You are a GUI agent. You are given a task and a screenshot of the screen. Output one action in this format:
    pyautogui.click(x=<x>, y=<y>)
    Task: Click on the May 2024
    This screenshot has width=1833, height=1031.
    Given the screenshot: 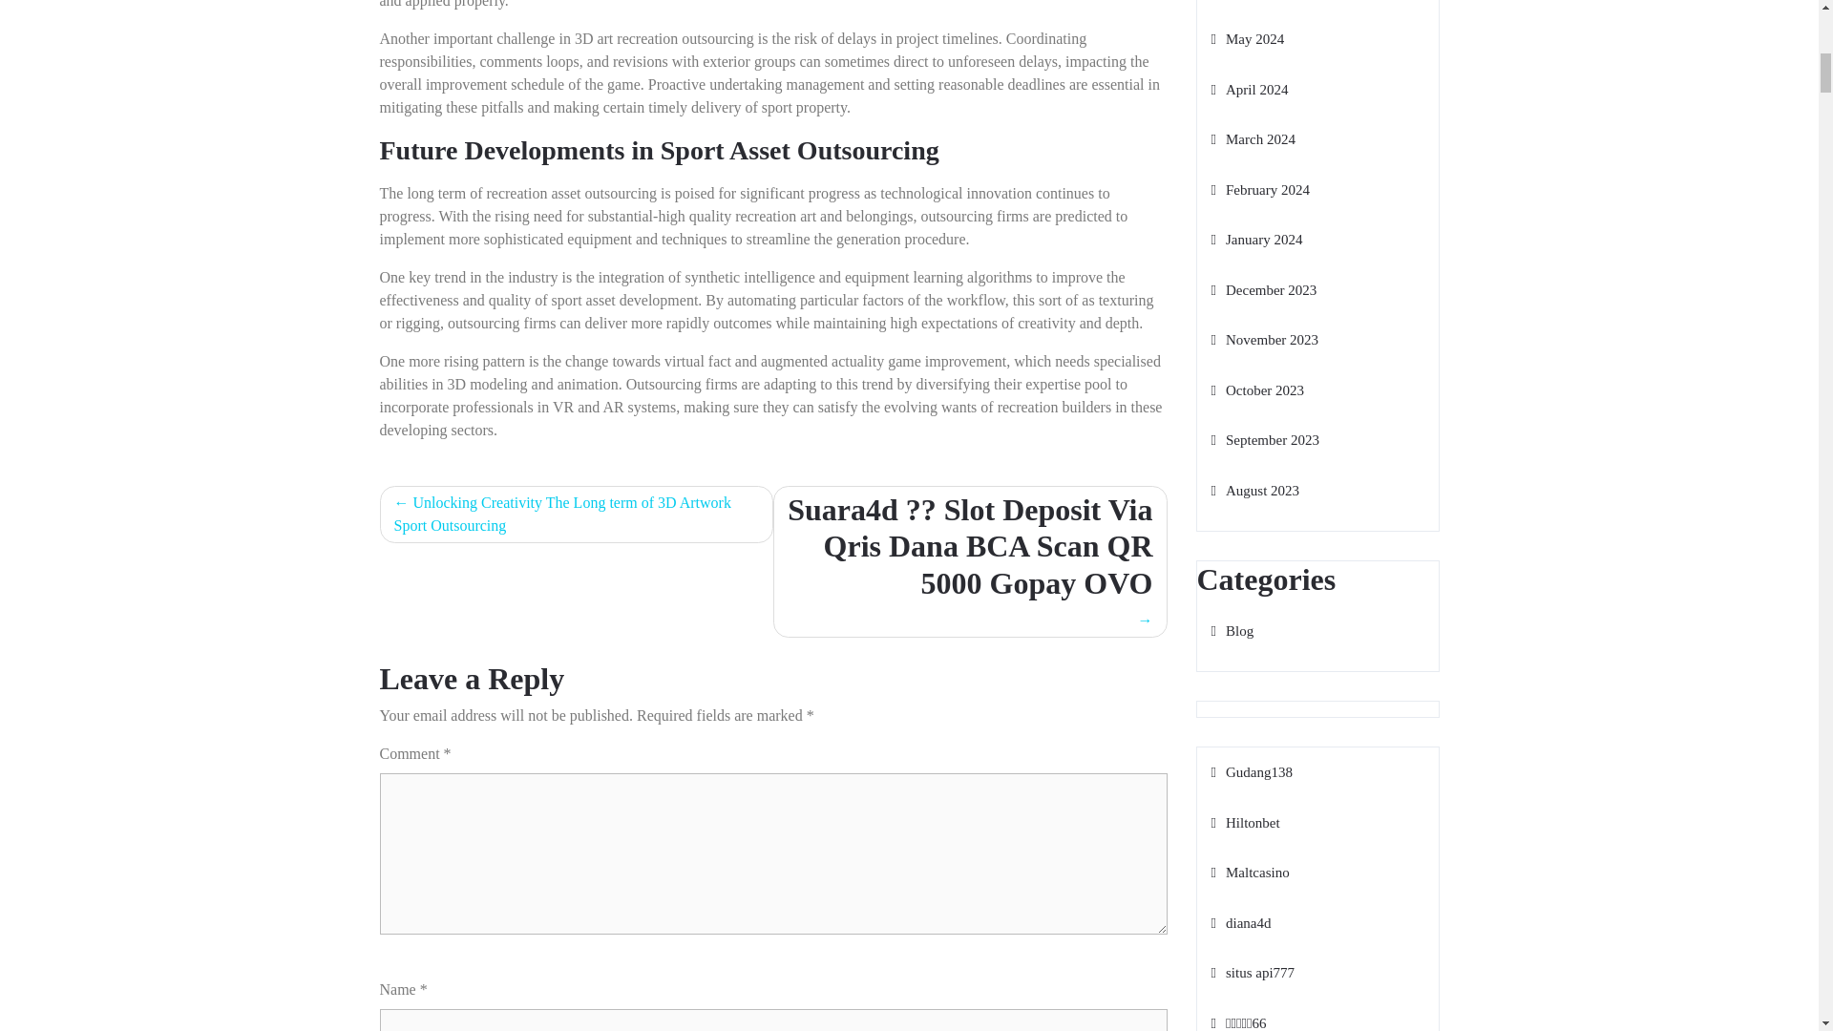 What is the action you would take?
    pyautogui.click(x=1247, y=38)
    